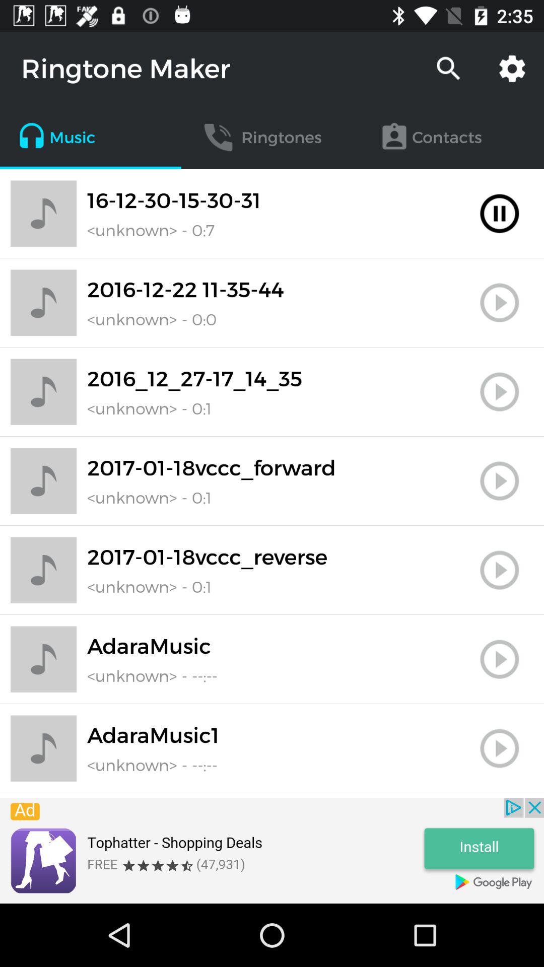 Image resolution: width=544 pixels, height=967 pixels. What do you see at coordinates (500, 659) in the screenshot?
I see `go to pay option` at bounding box center [500, 659].